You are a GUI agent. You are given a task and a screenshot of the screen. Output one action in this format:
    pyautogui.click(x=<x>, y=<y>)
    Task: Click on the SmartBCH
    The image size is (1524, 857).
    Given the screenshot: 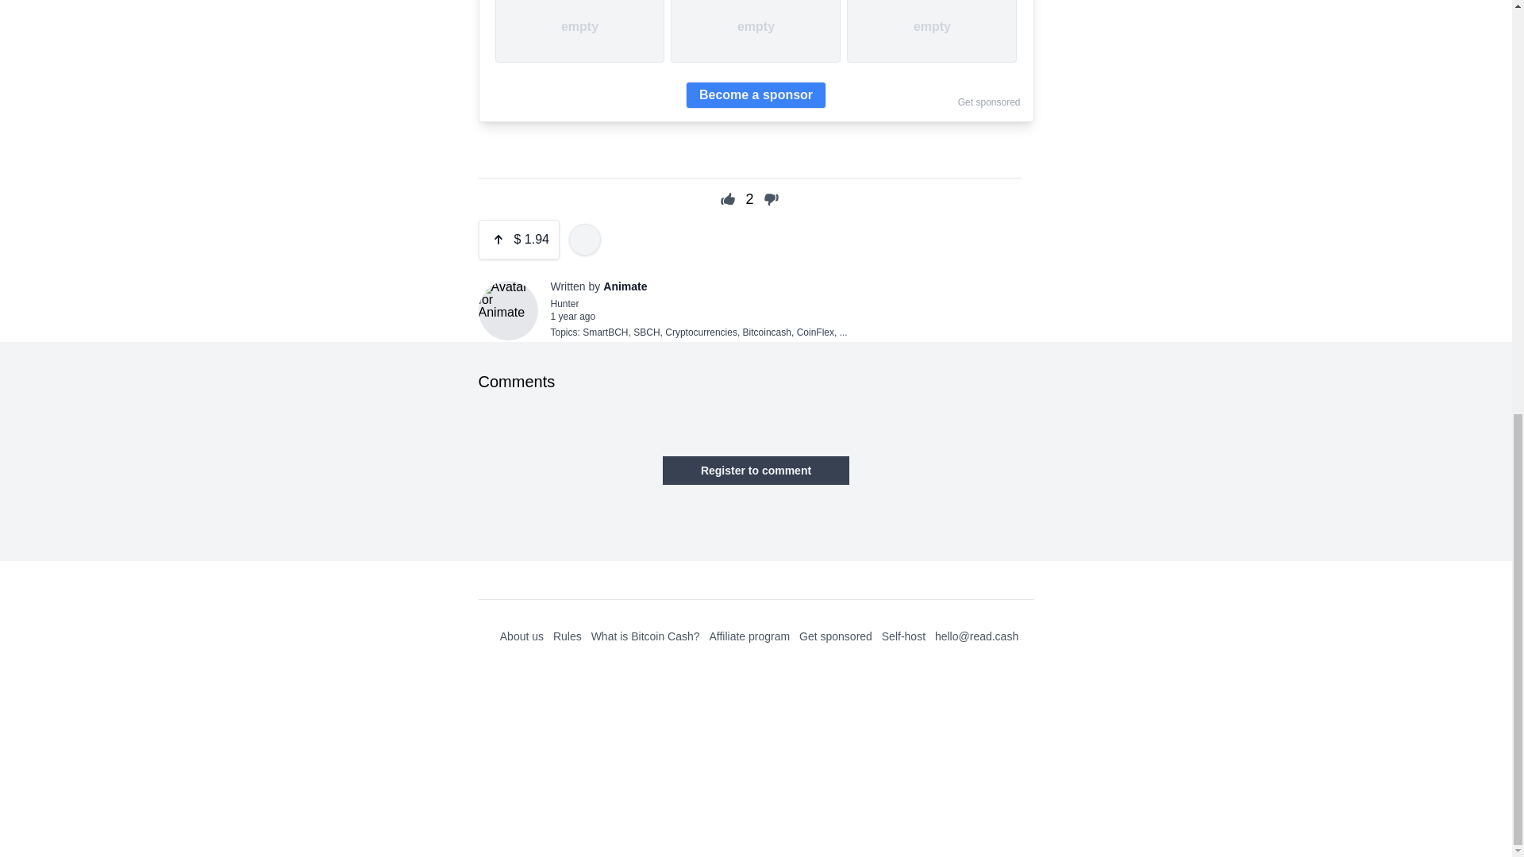 What is the action you would take?
    pyautogui.click(x=605, y=332)
    